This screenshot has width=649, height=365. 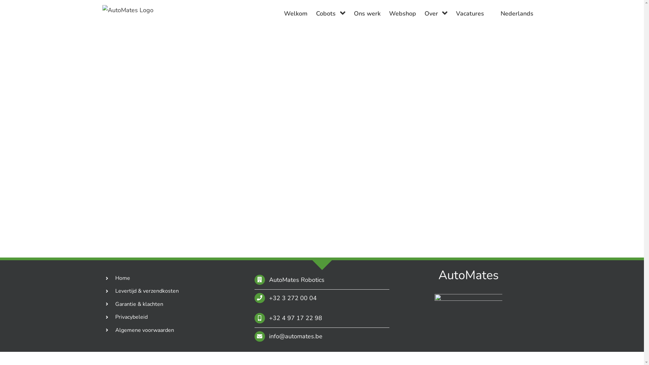 What do you see at coordinates (367, 14) in the screenshot?
I see `Ons werk` at bounding box center [367, 14].